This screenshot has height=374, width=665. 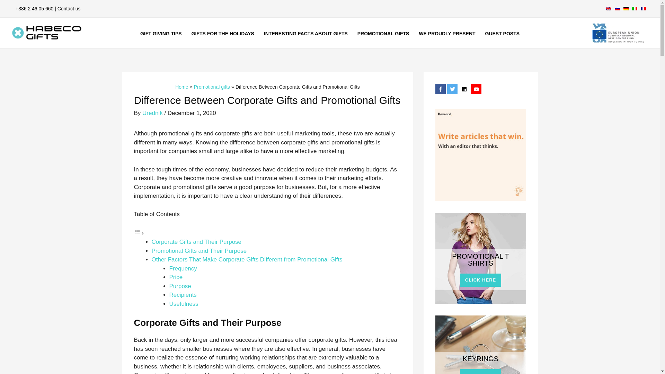 What do you see at coordinates (383, 34) in the screenshot?
I see `PROMOTIONAL GIFTS` at bounding box center [383, 34].